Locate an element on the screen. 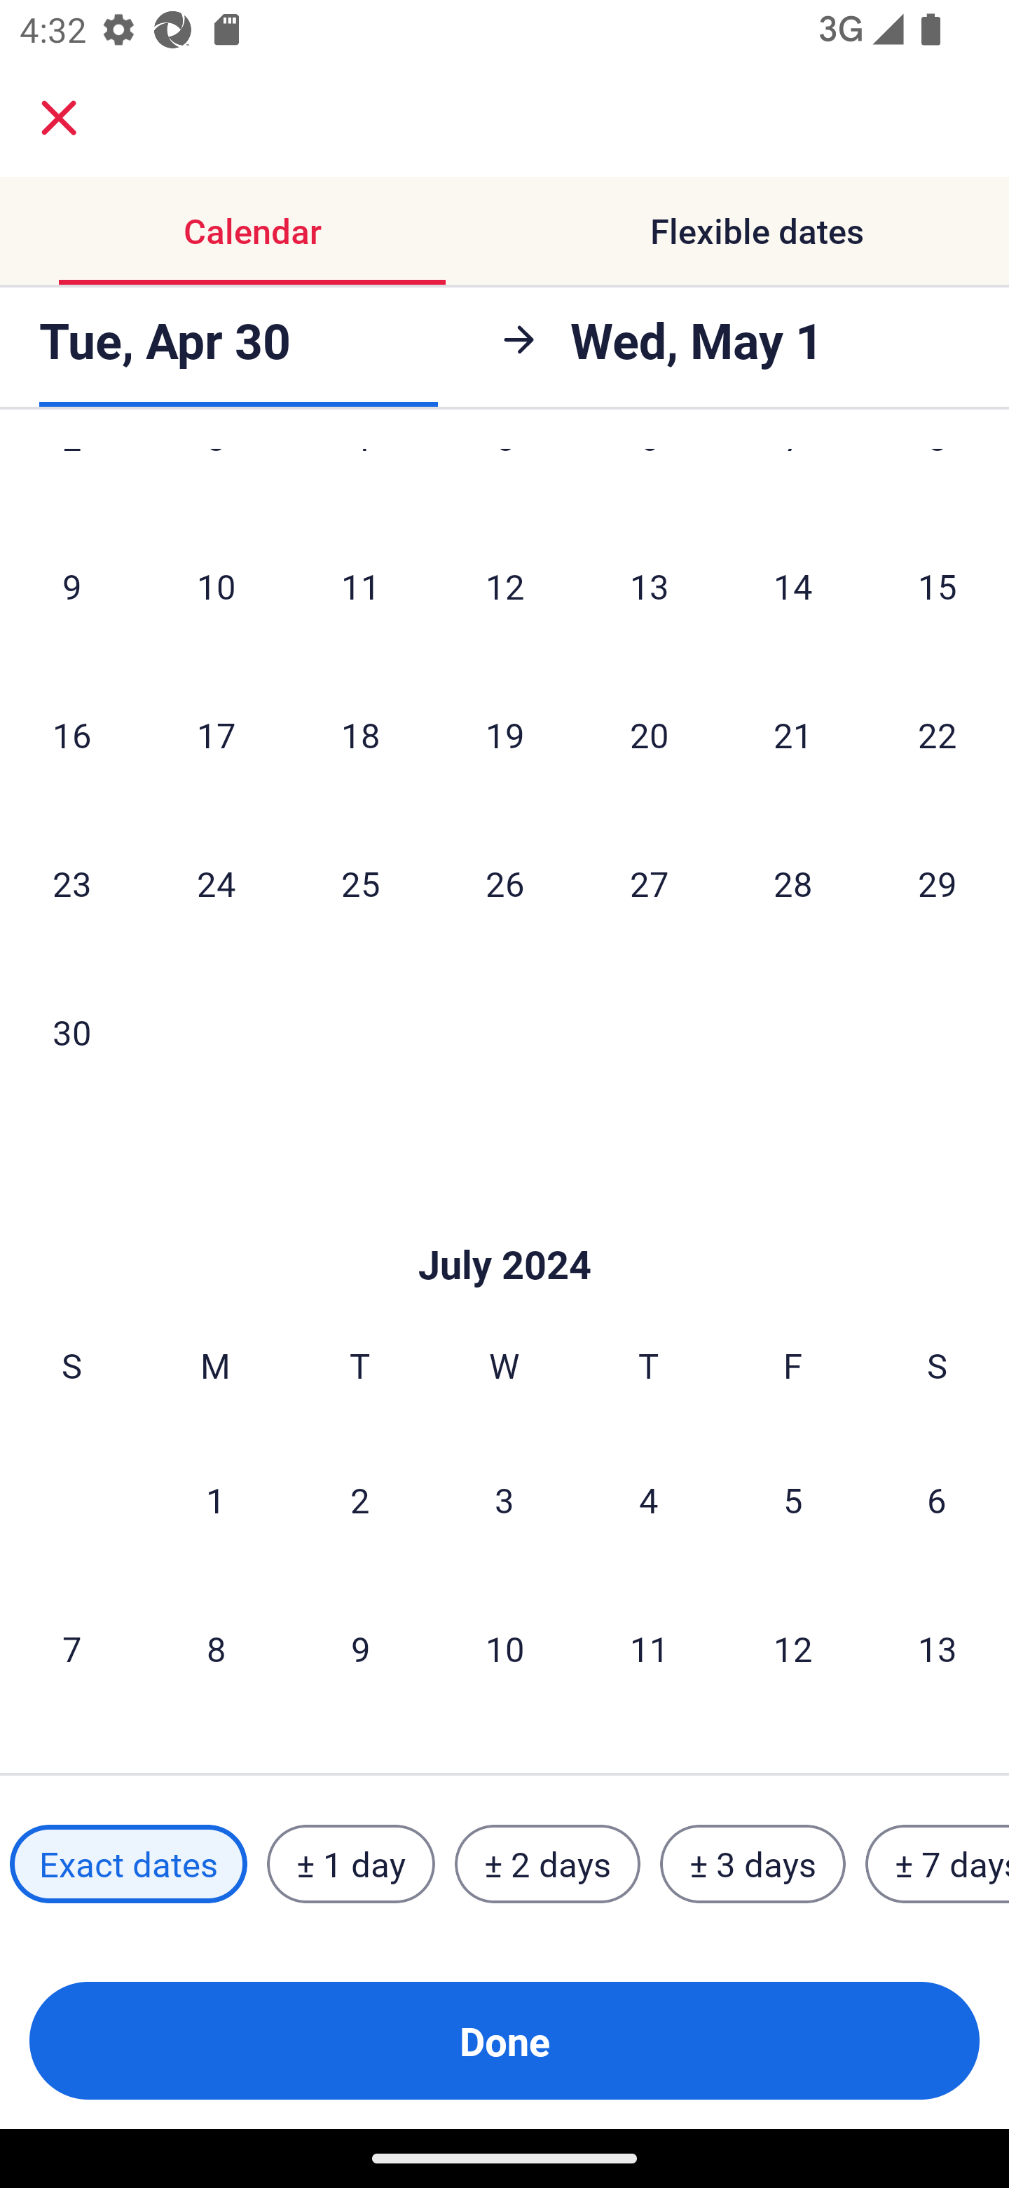 The image size is (1009, 2188). 8 Monday, July 8, 2024 is located at coordinates (216, 1648).